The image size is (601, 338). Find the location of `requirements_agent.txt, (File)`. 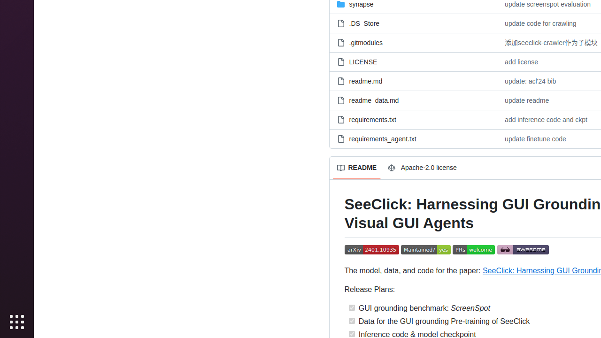

requirements_agent.txt, (File) is located at coordinates (413, 139).